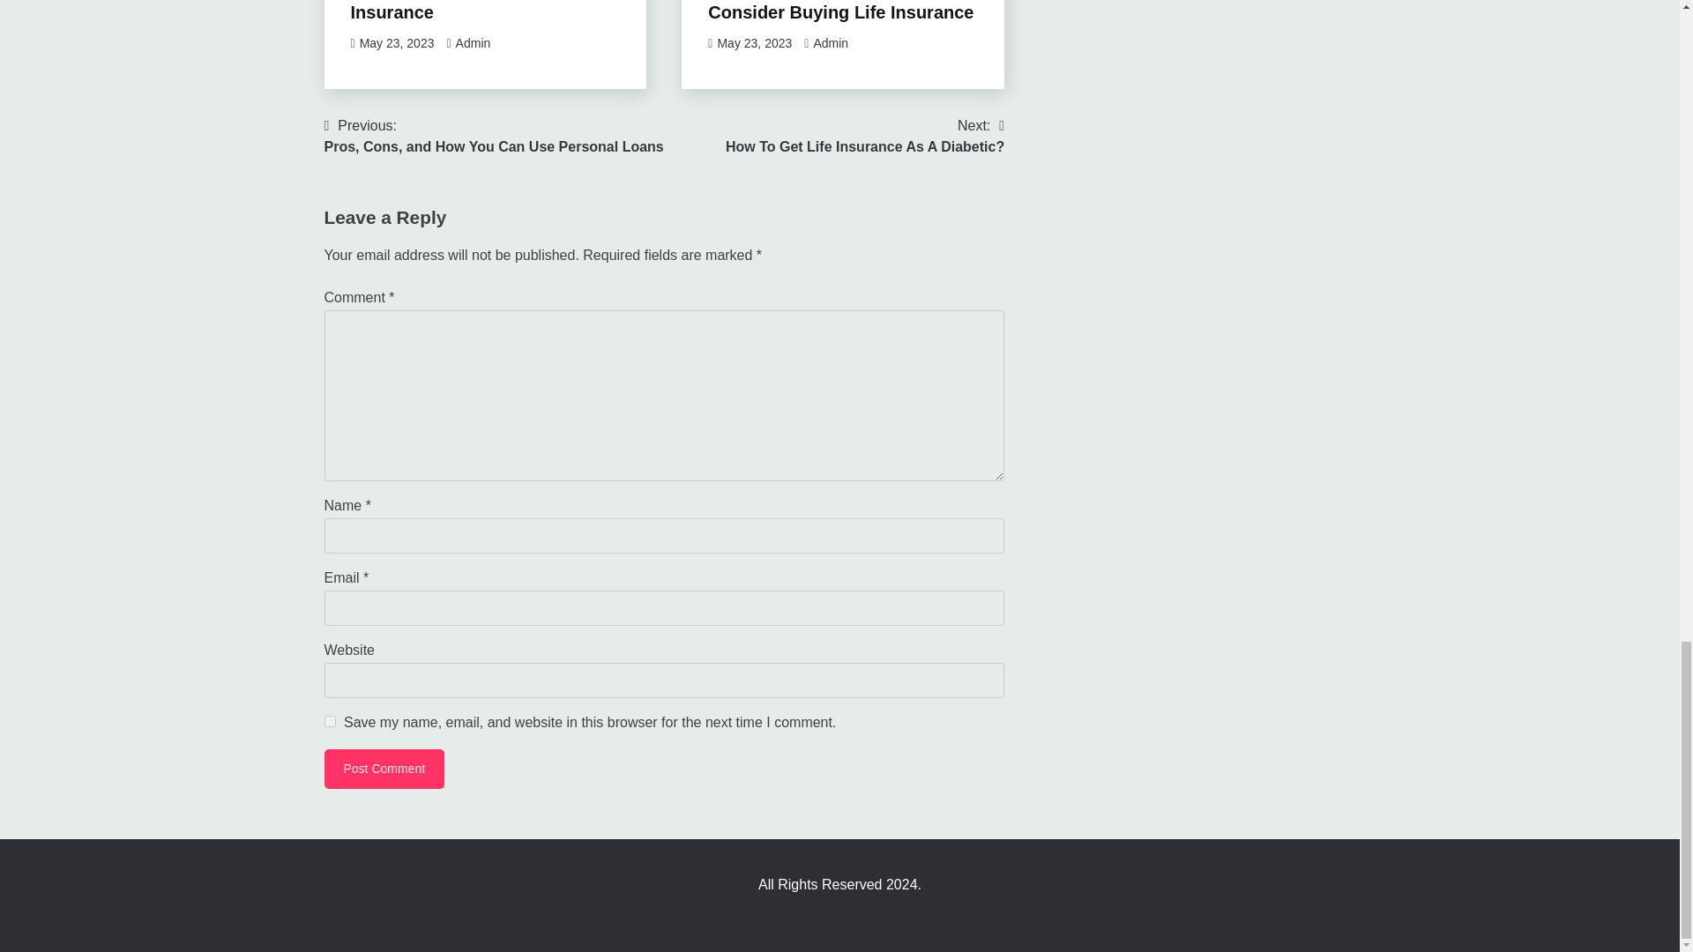 This screenshot has width=1693, height=952. I want to click on May 23, 2023, so click(474, 11).